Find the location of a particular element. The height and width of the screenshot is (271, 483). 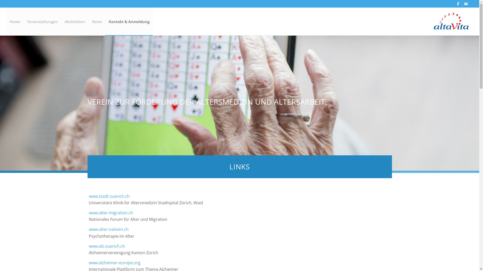

www.alter-nativen.ch is located at coordinates (108, 229).